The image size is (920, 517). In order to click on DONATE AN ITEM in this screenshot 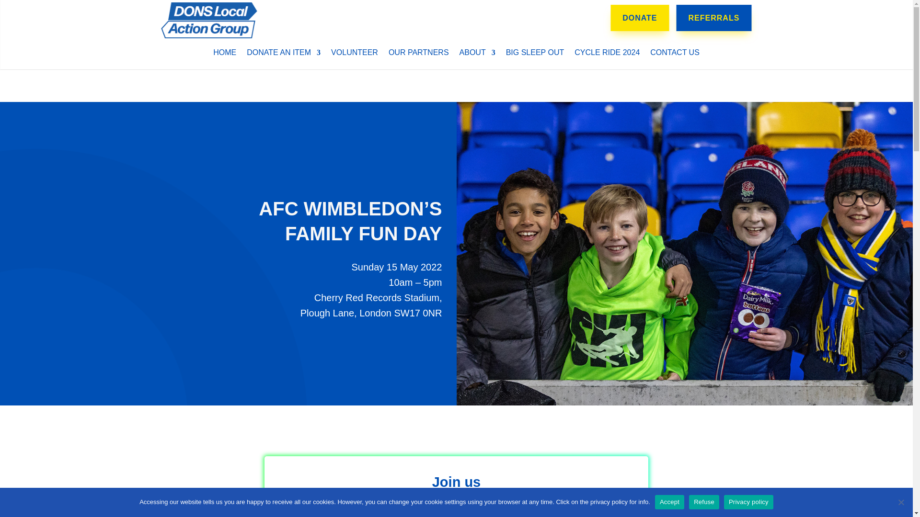, I will do `click(283, 55)`.